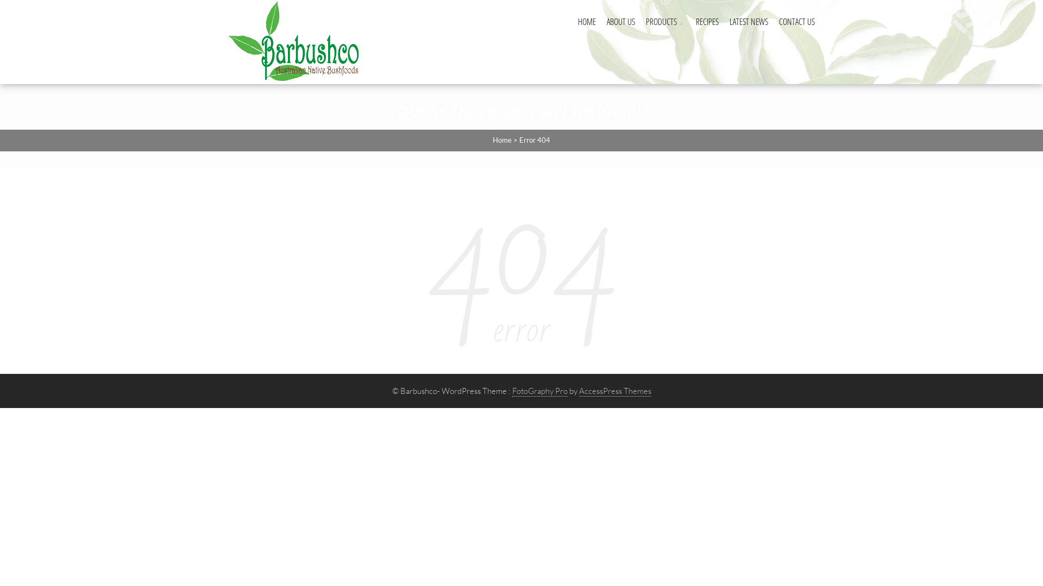 The height and width of the screenshot is (586, 1043). Describe the element at coordinates (665, 22) in the screenshot. I see `PRODUCTS` at that location.